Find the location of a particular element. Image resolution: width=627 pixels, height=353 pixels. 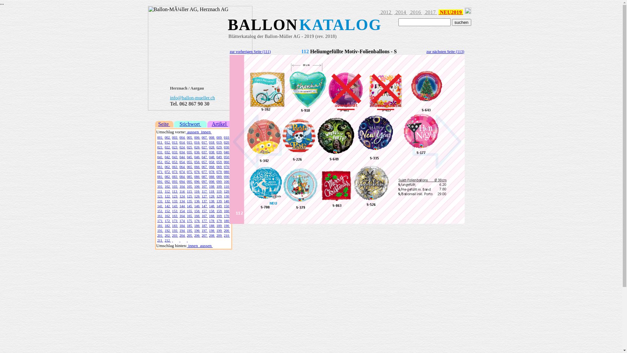

143  is located at coordinates (175, 206).